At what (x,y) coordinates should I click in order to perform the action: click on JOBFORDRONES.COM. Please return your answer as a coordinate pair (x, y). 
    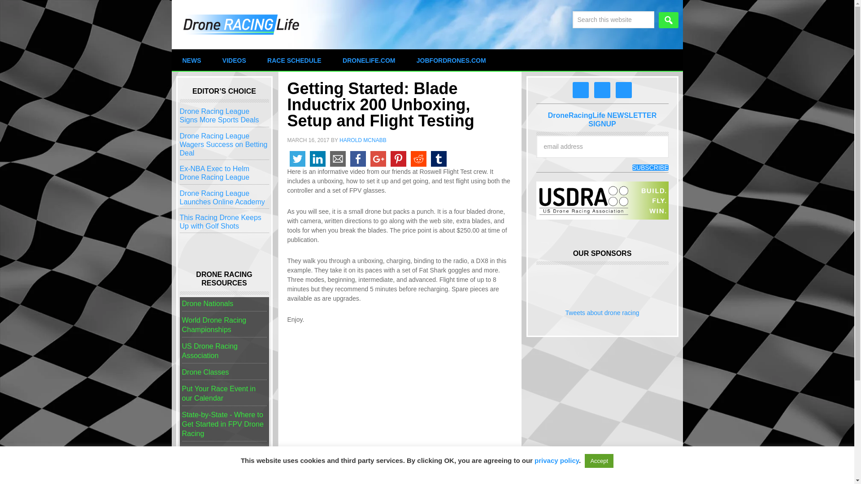
    Looking at the image, I should click on (451, 60).